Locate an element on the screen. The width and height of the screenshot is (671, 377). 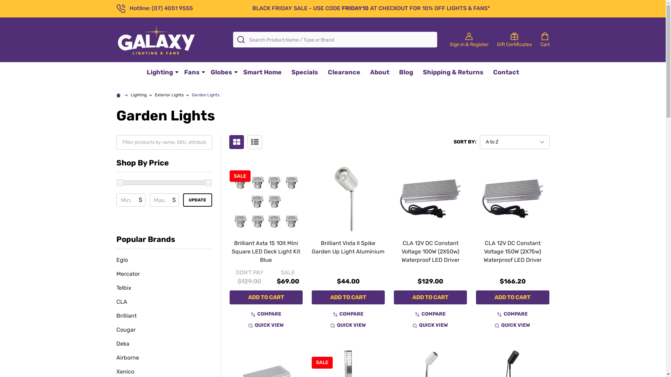
Airborne is located at coordinates (164, 358).